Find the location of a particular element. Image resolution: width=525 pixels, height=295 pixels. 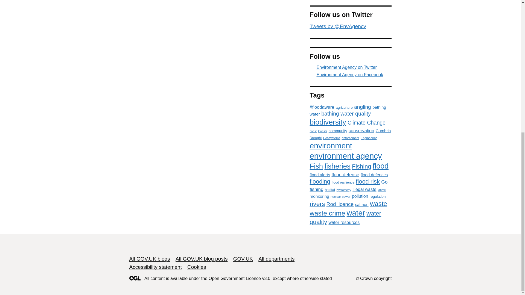

Drought is located at coordinates (316, 138).